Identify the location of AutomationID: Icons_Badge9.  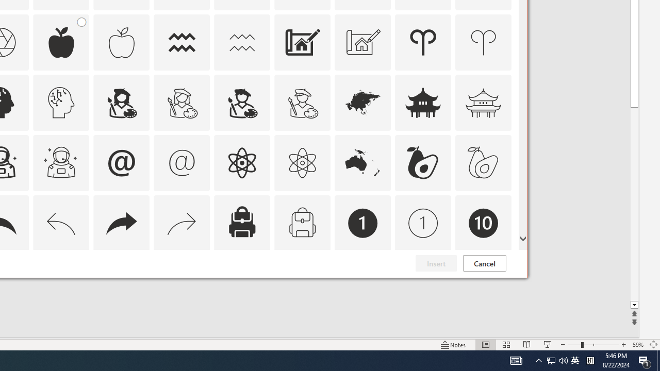
(423, 283).